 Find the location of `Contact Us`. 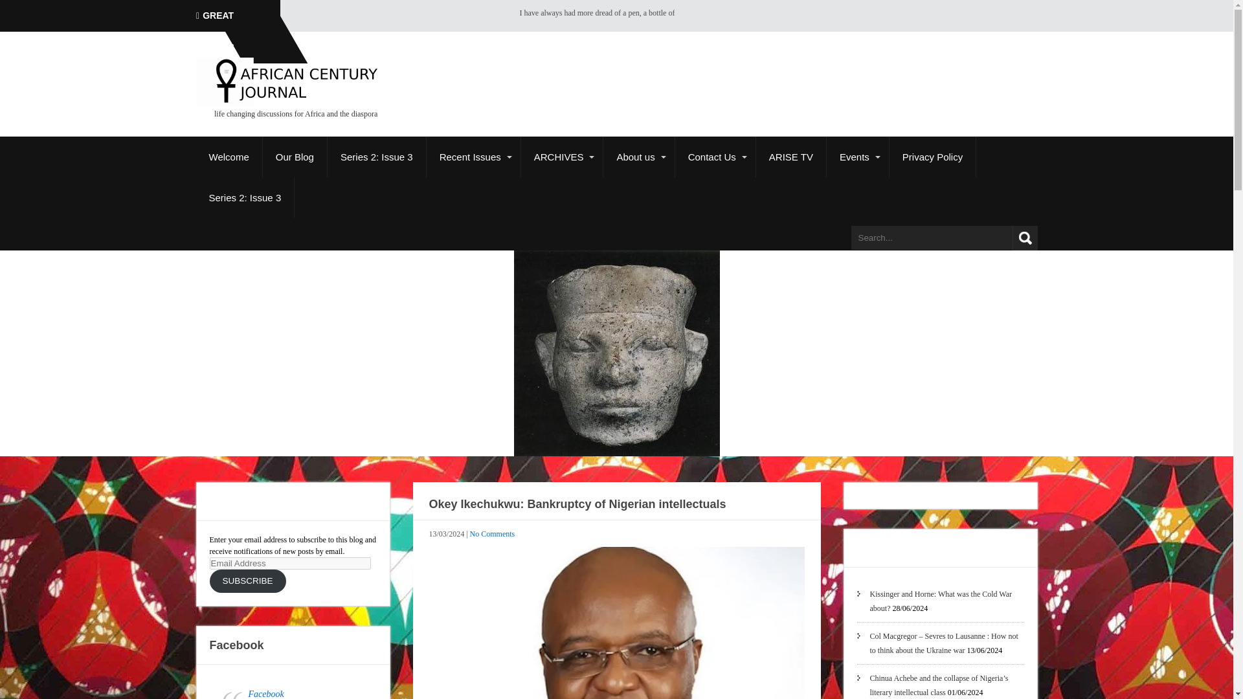

Contact Us is located at coordinates (715, 157).